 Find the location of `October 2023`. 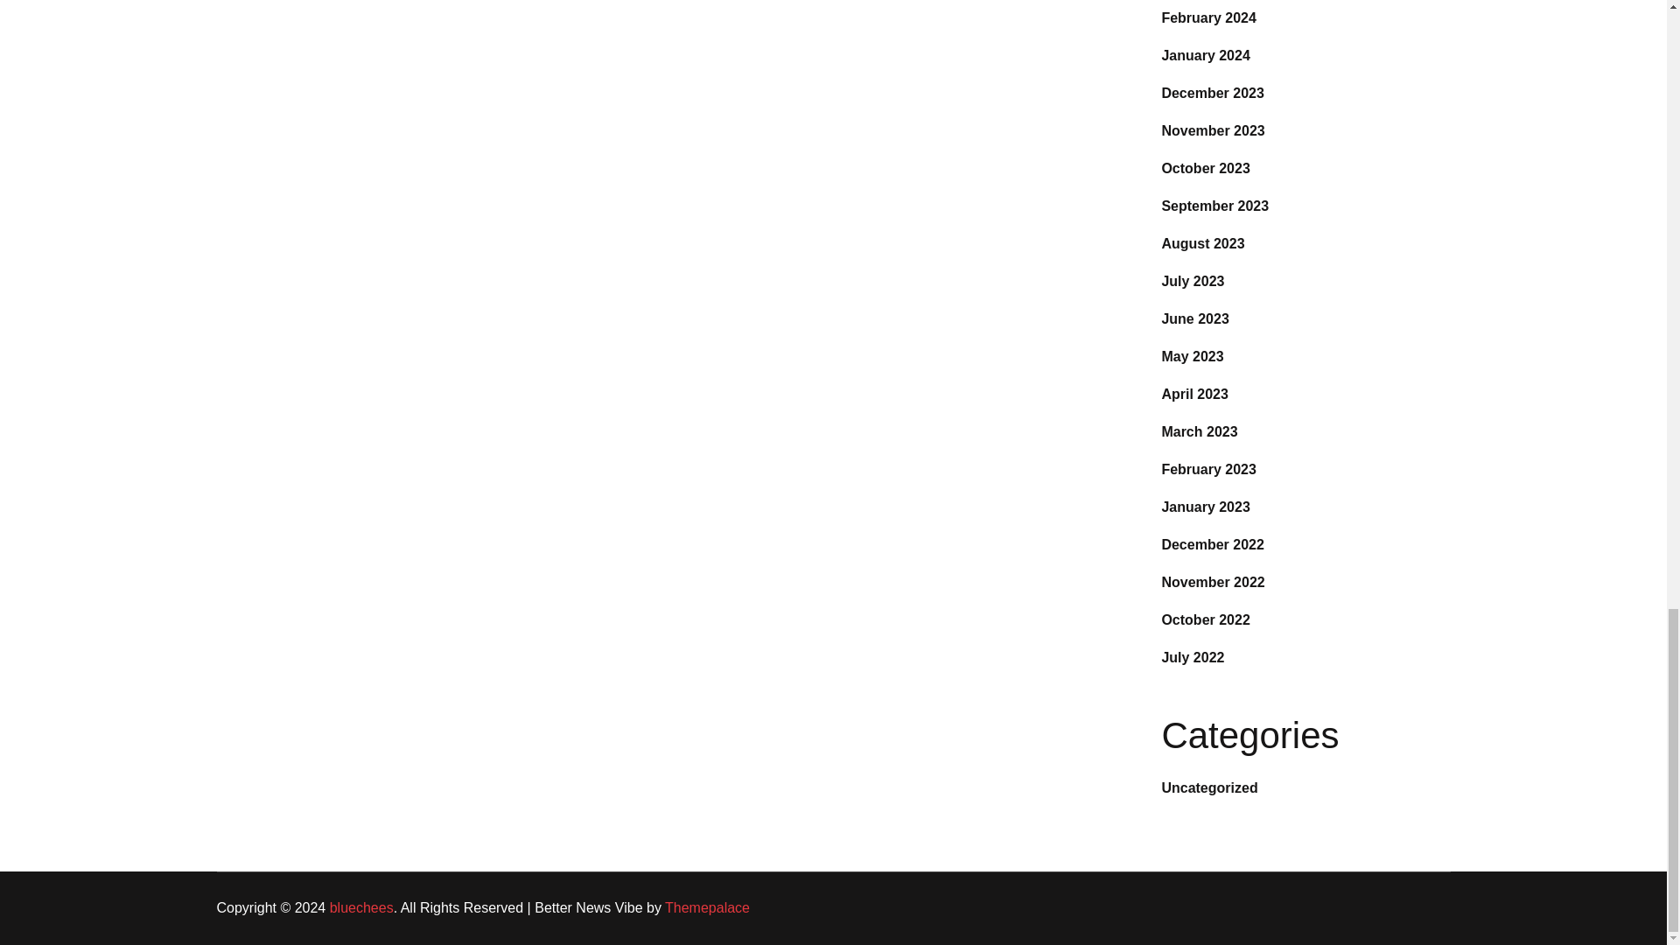

October 2023 is located at coordinates (1205, 168).